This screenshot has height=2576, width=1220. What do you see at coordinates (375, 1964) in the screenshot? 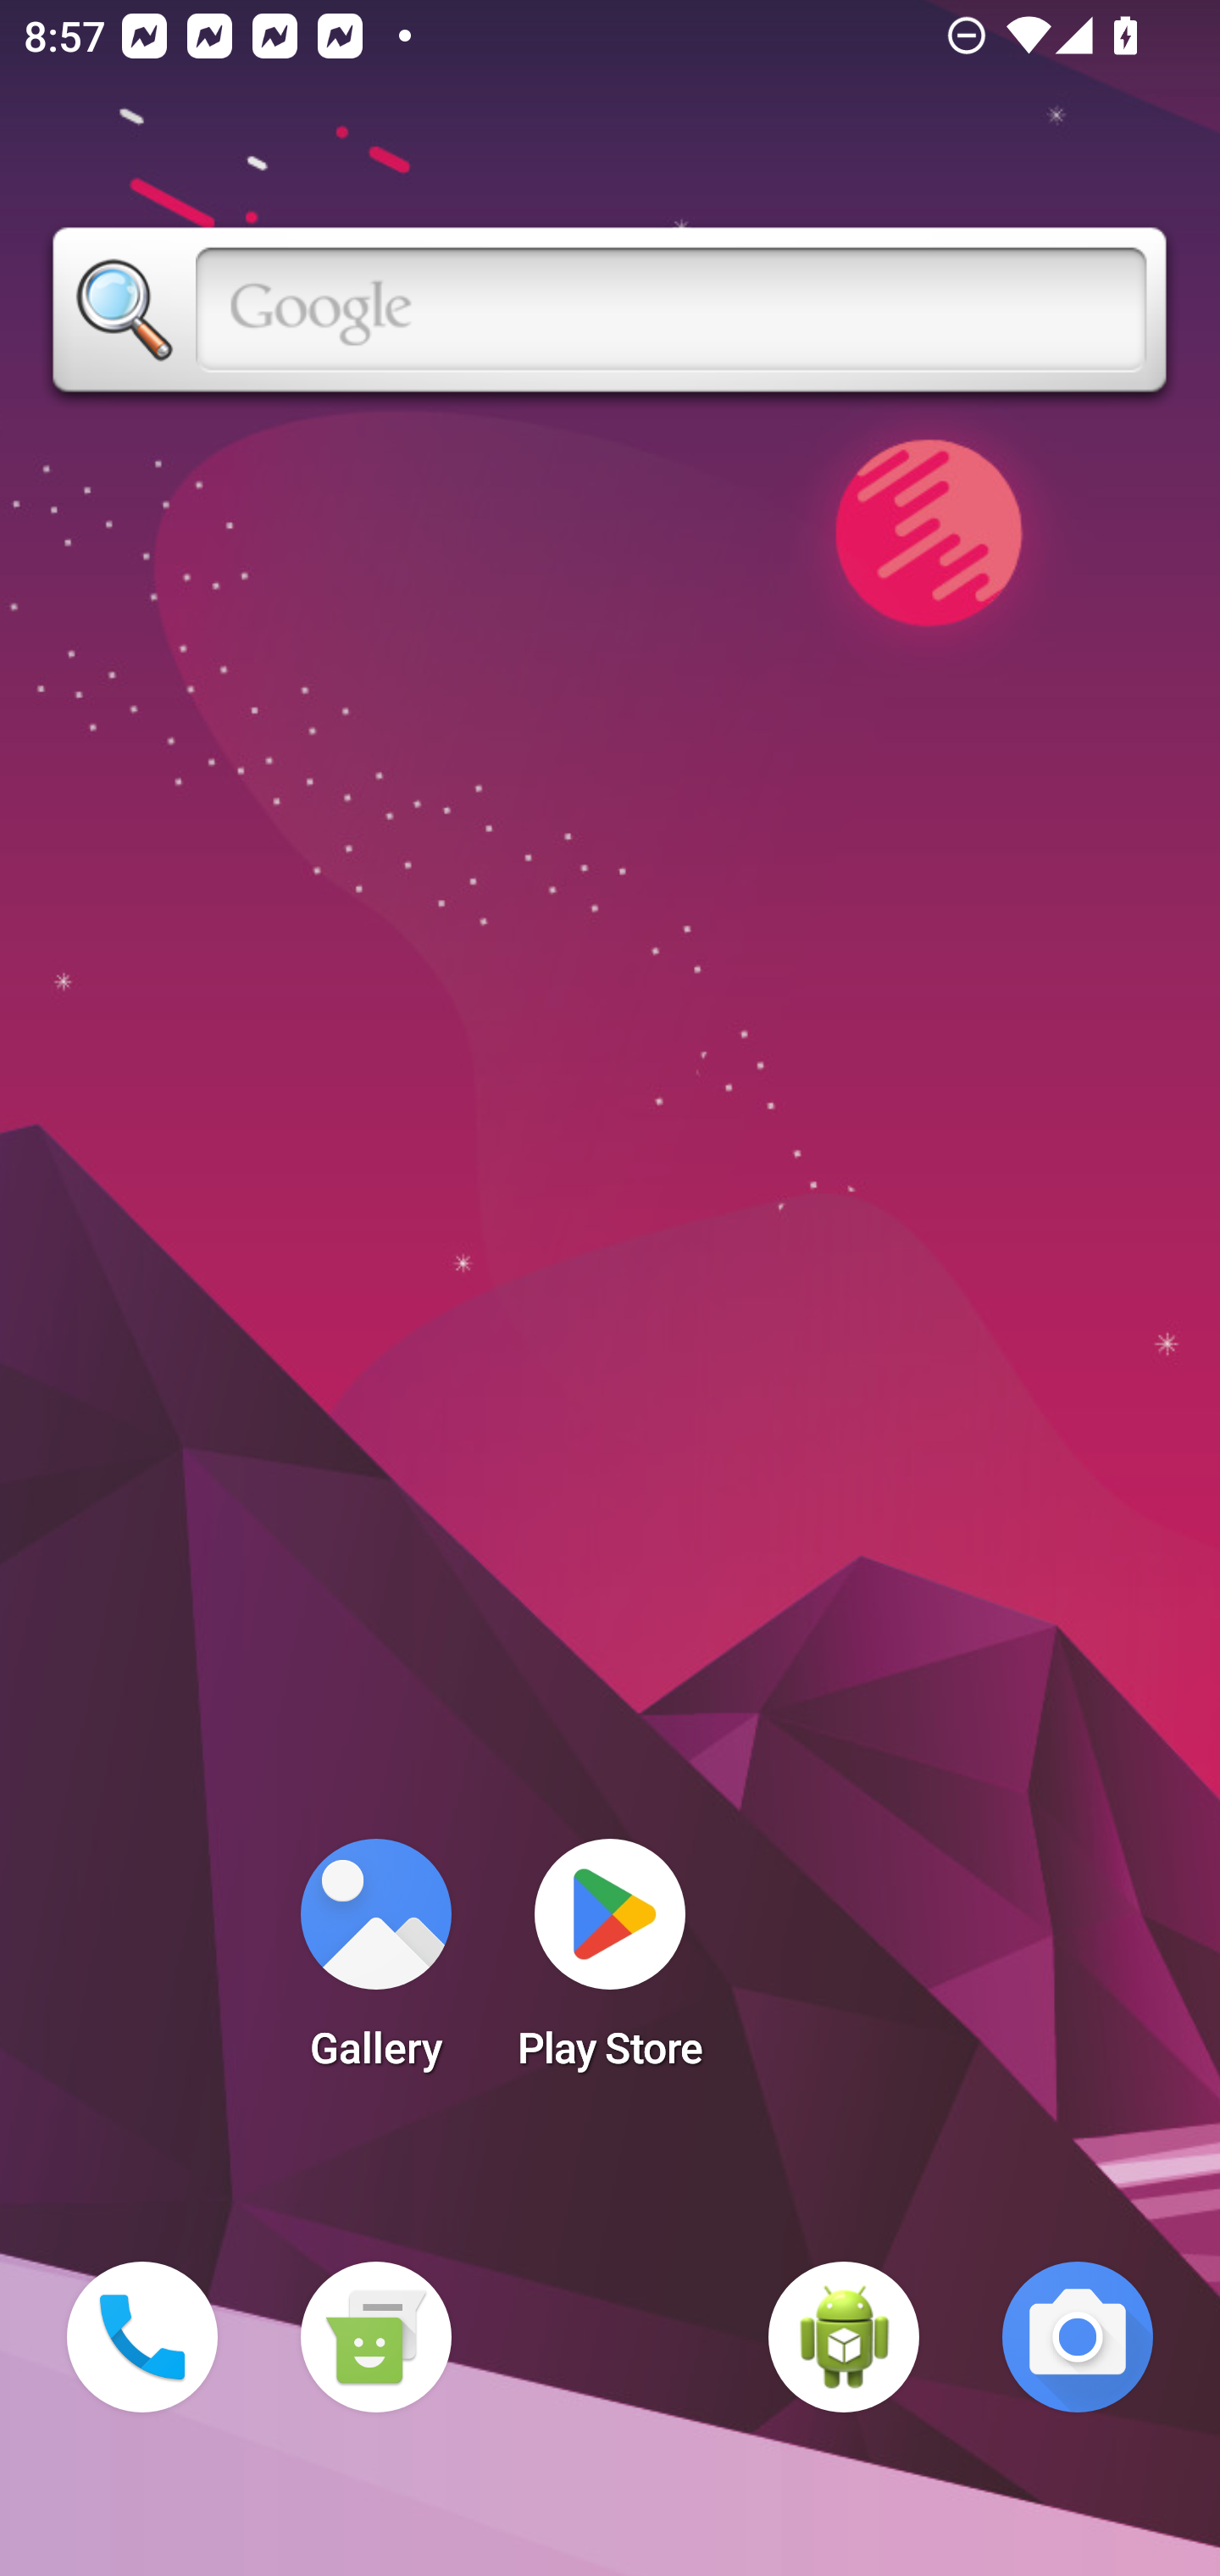
I see `Gallery` at bounding box center [375, 1964].